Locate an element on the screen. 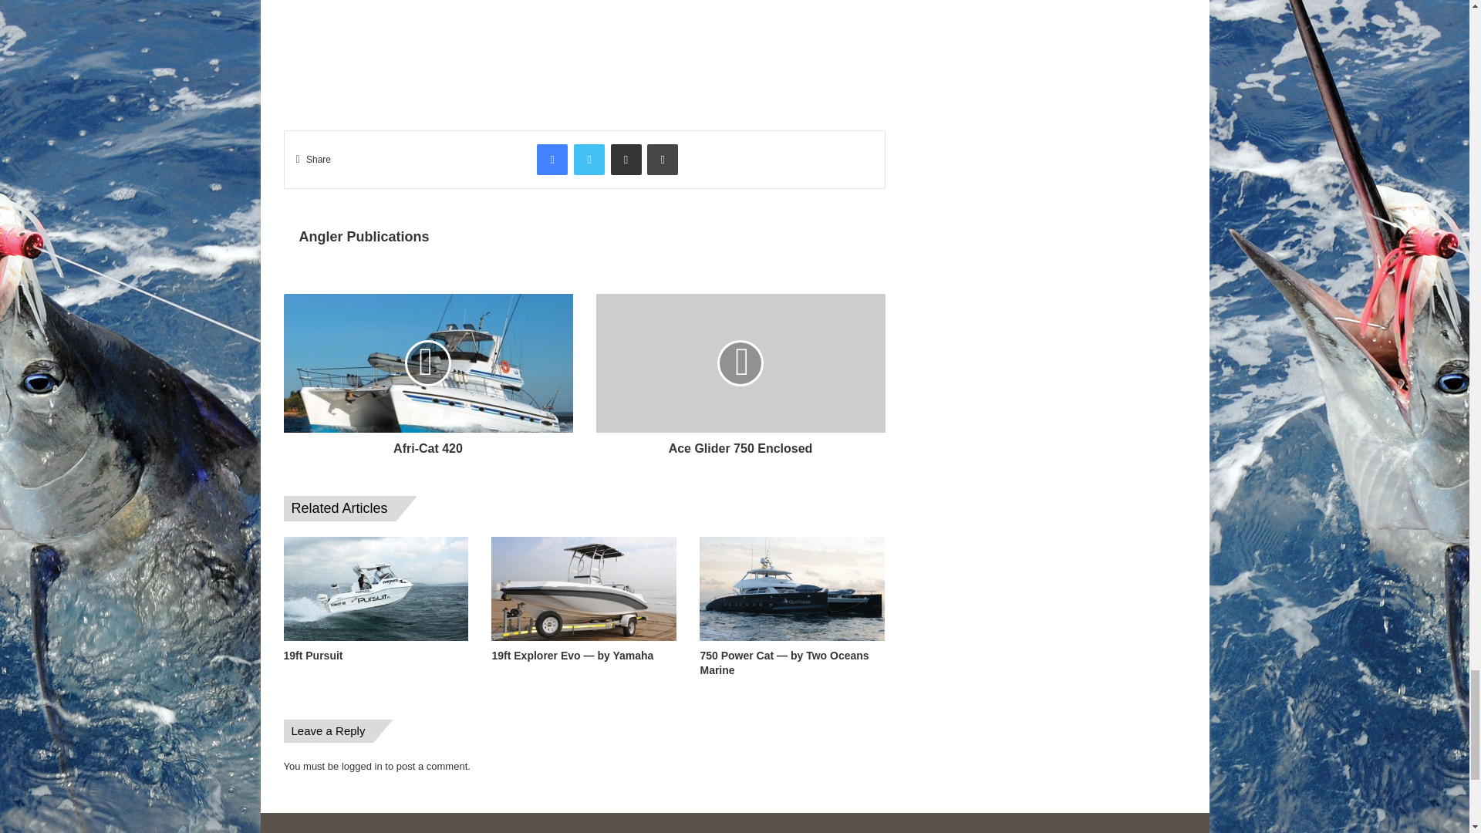 This screenshot has height=833, width=1481. Facebook is located at coordinates (552, 159).